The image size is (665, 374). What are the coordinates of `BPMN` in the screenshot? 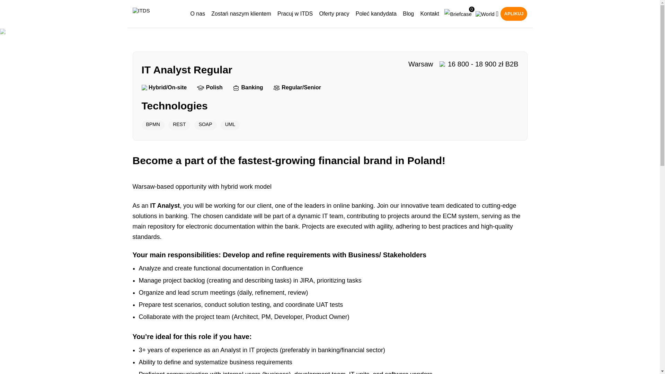 It's located at (152, 125).